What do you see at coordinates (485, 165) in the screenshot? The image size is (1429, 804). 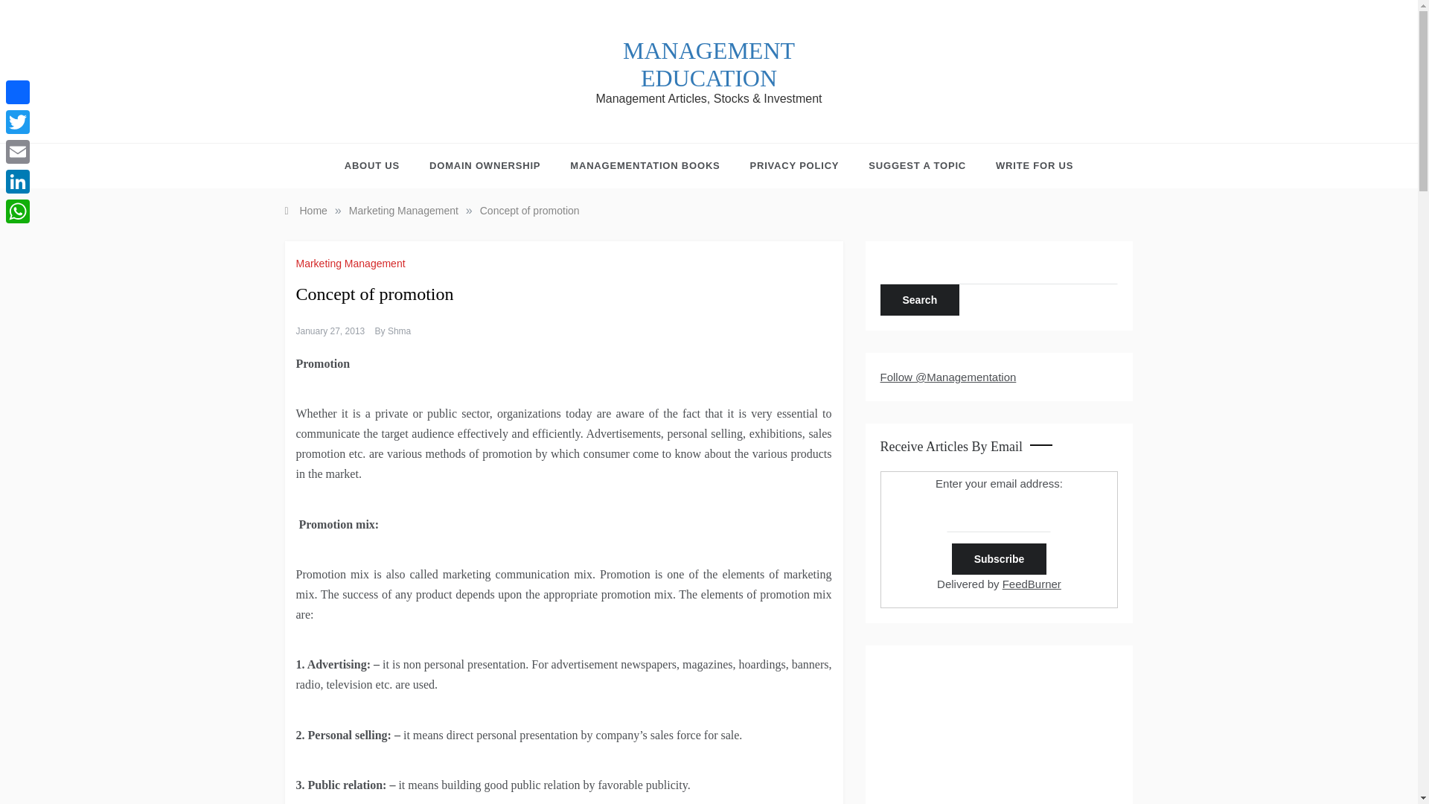 I see `DOMAIN OWNERSHIP` at bounding box center [485, 165].